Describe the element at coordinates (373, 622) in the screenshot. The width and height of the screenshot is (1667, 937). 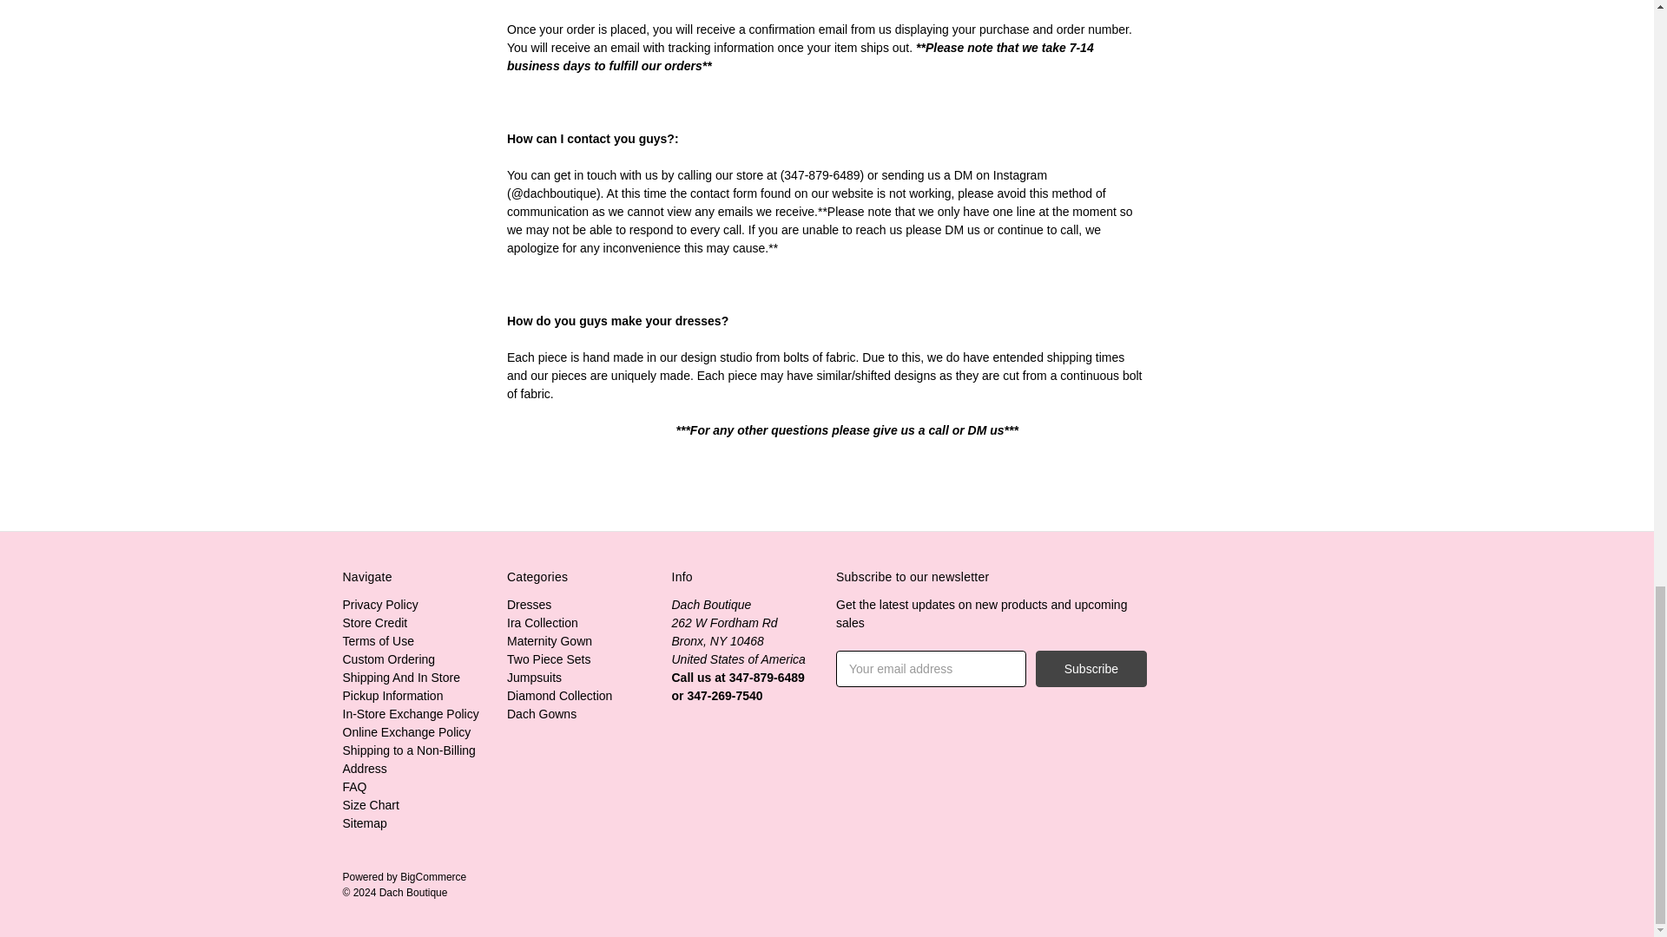
I see `Store Credit` at that location.